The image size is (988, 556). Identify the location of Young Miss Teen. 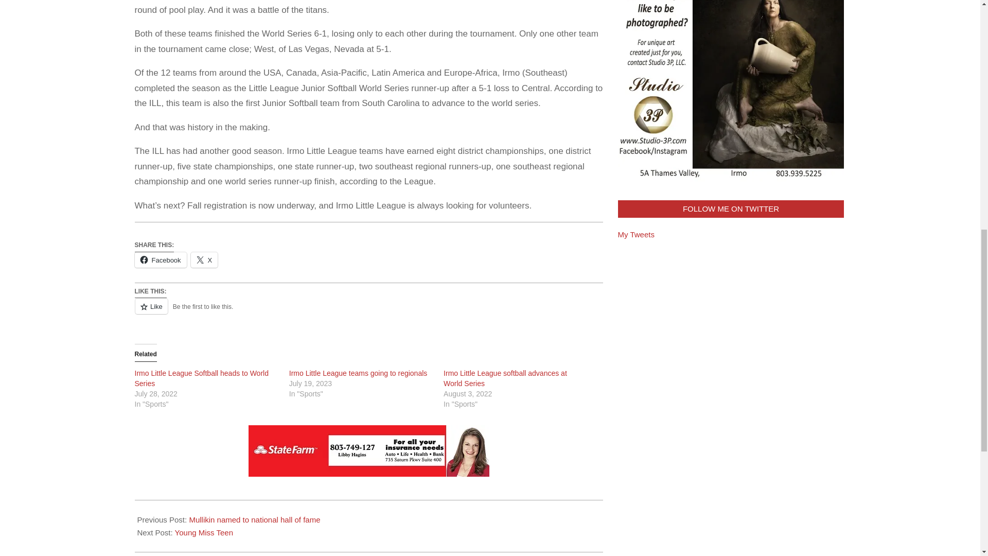
(204, 532).